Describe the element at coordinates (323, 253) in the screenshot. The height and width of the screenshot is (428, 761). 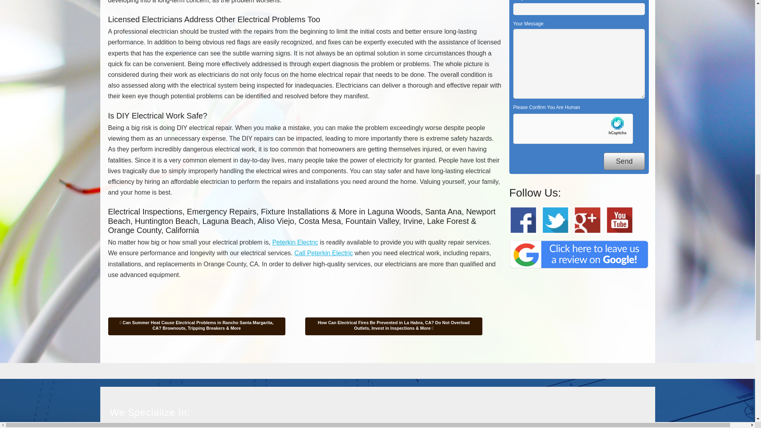
I see `Call Peterkin Electric` at that location.